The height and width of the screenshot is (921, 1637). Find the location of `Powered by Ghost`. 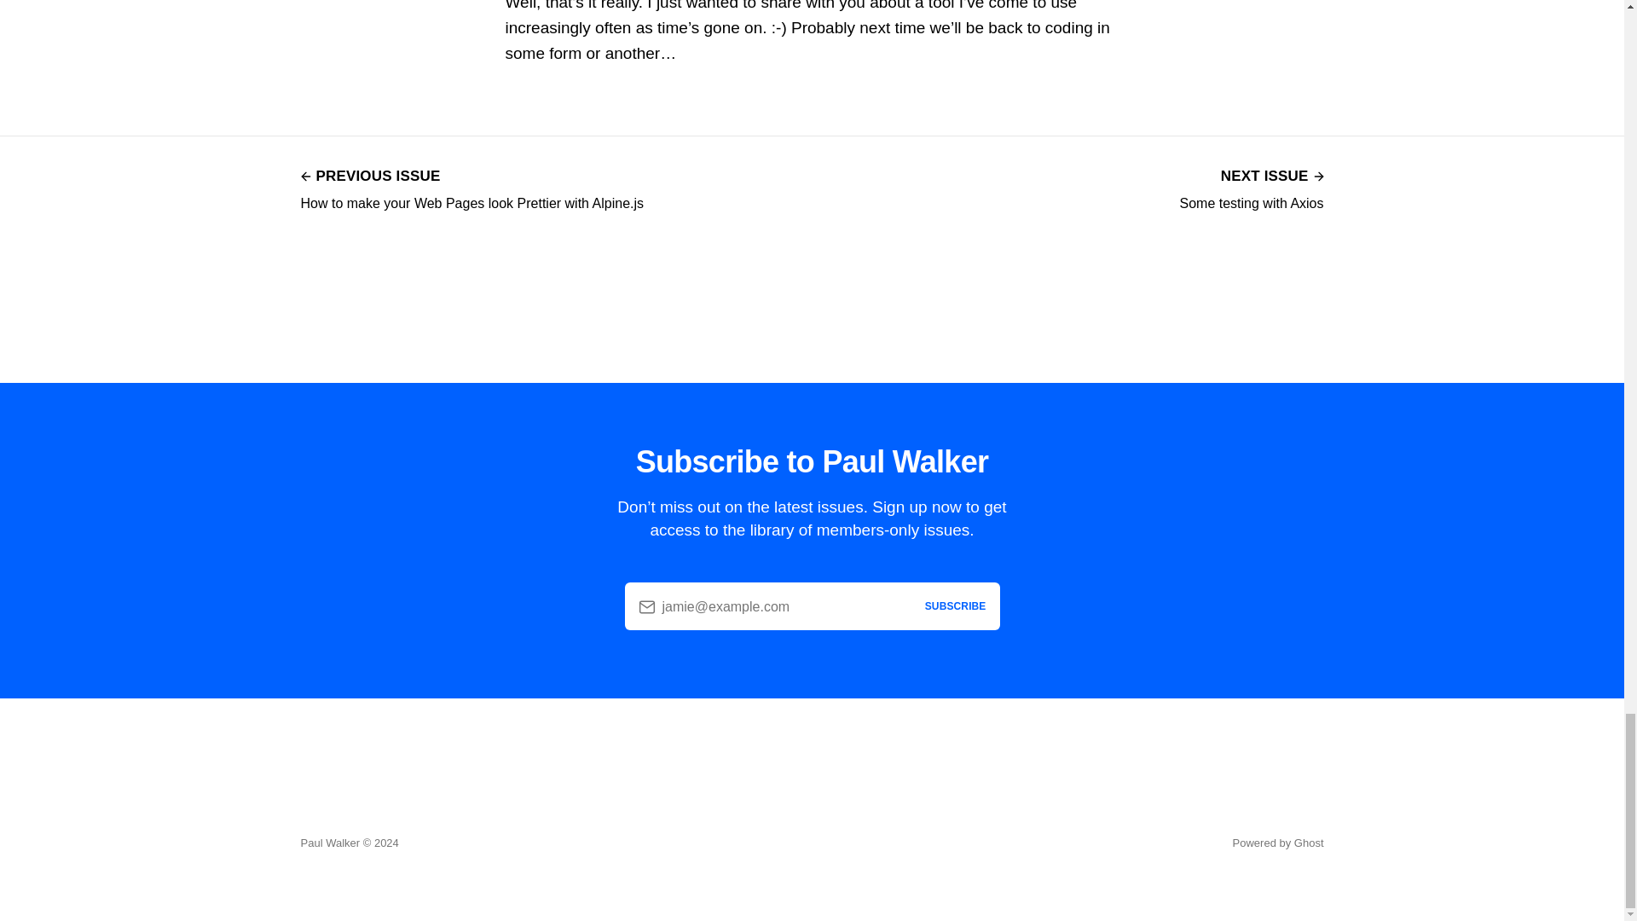

Powered by Ghost is located at coordinates (1252, 188).